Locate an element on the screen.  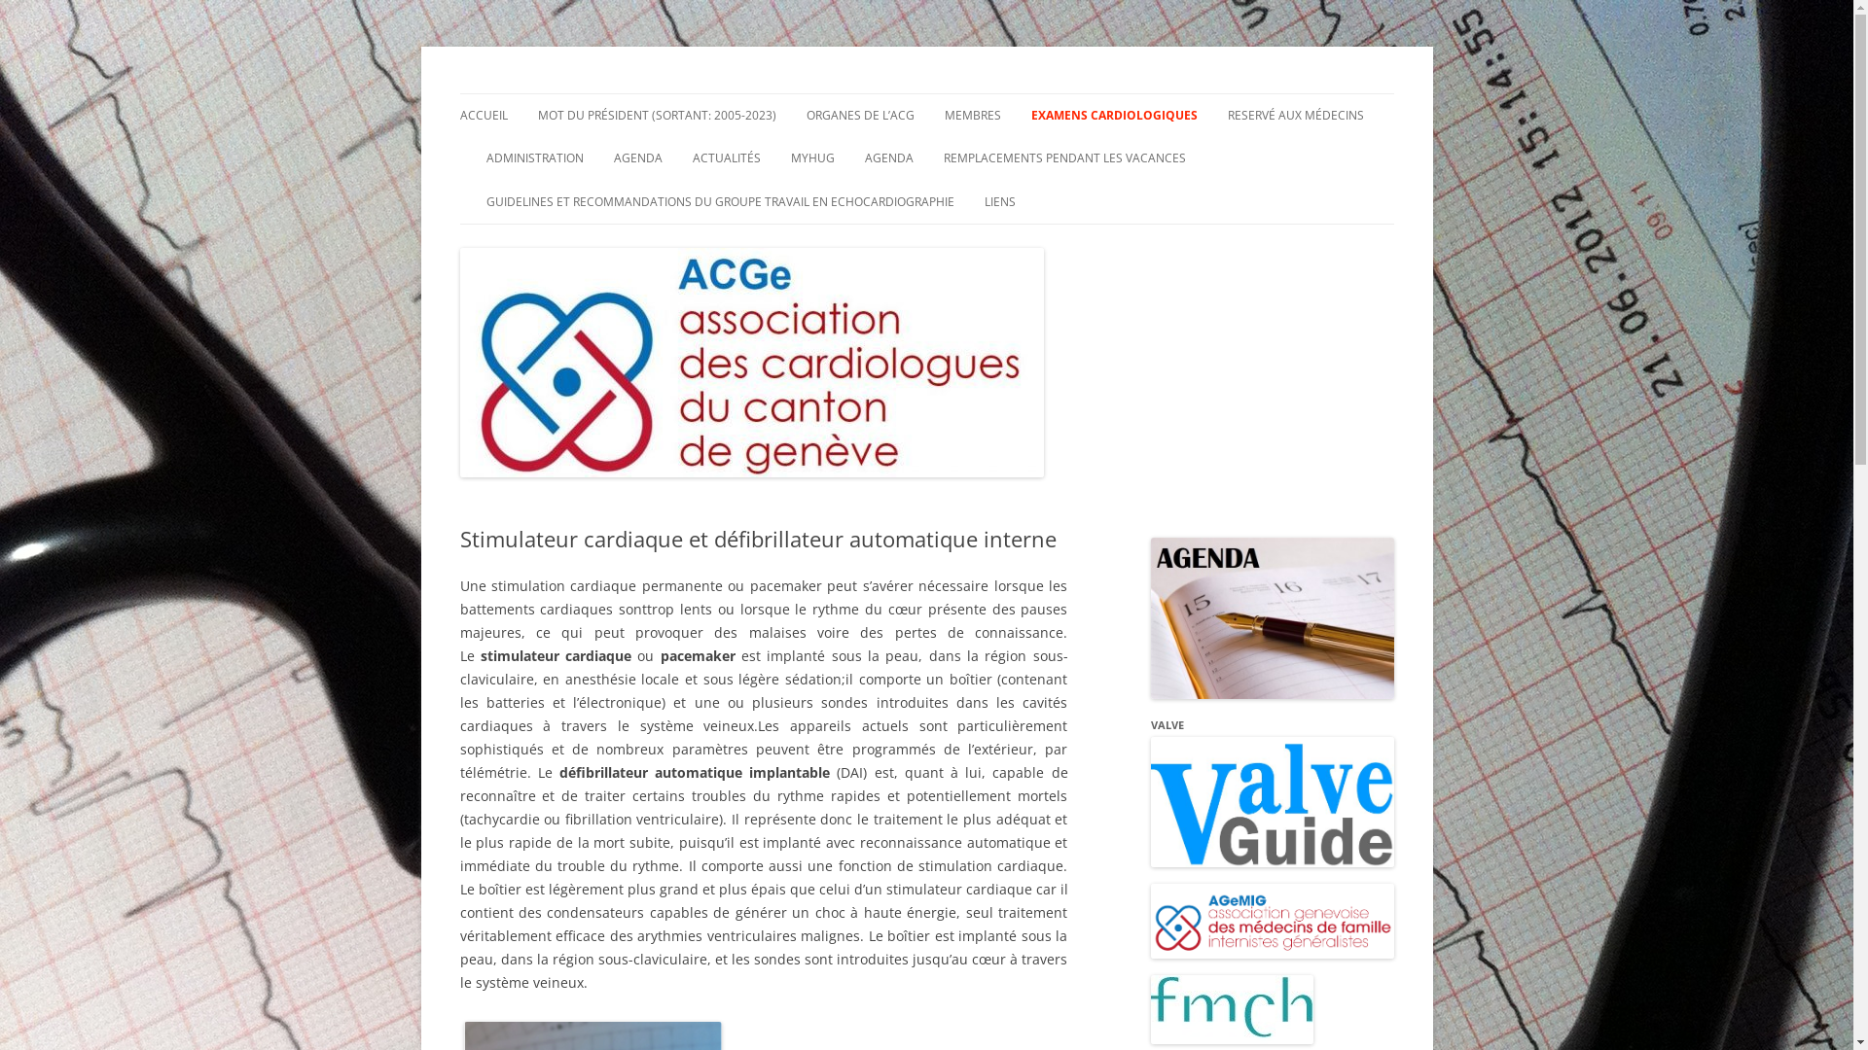
ADMINISTRATION is located at coordinates (535, 158).